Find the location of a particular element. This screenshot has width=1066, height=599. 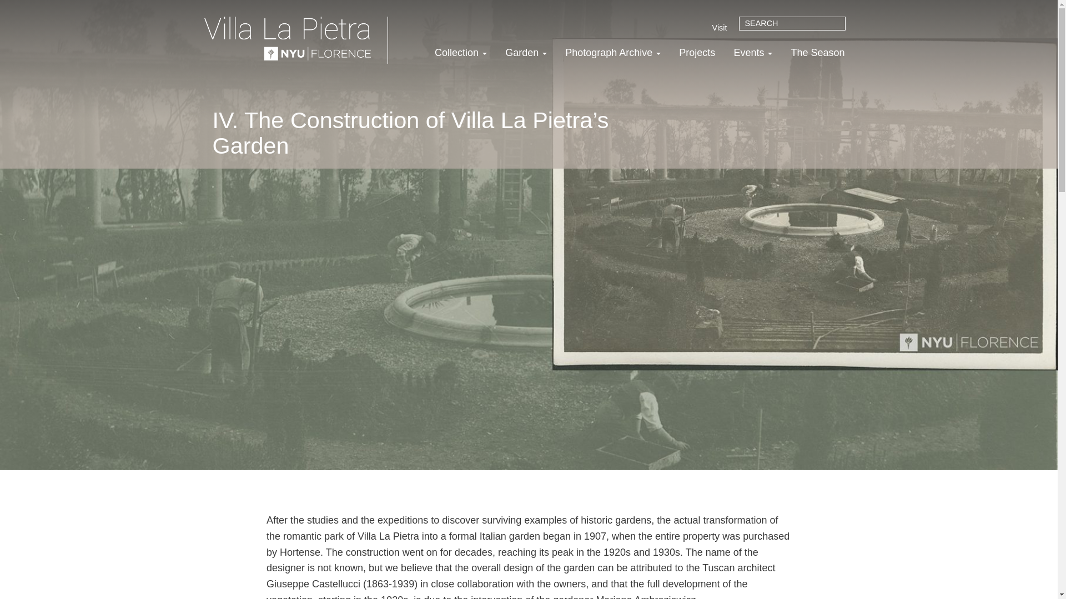

Garden is located at coordinates (526, 53).